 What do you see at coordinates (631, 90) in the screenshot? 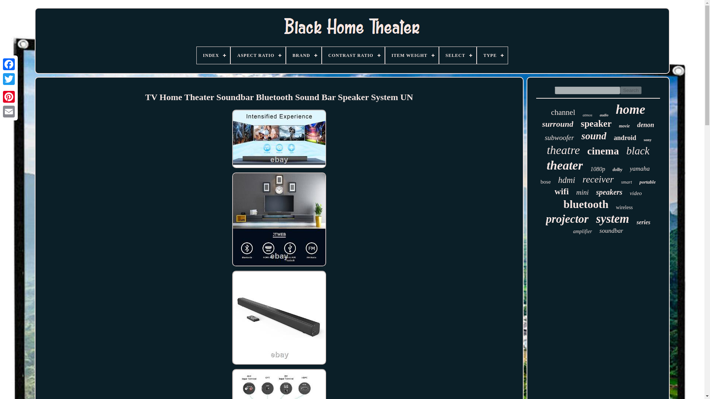
I see `Search` at bounding box center [631, 90].